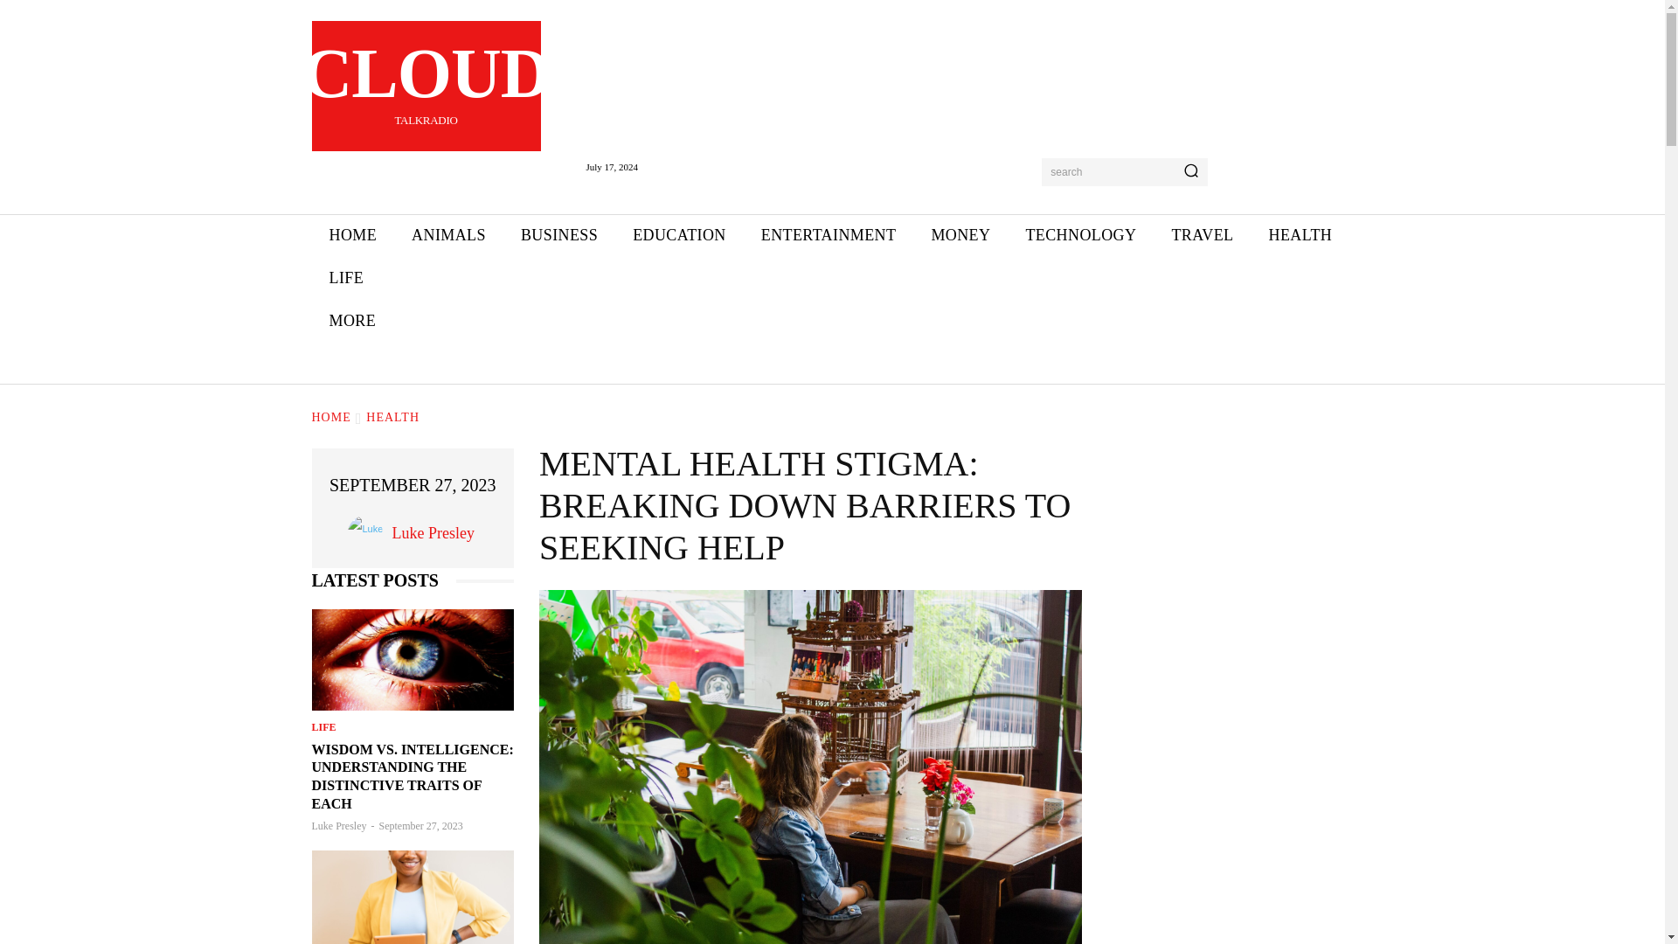 The width and height of the screenshot is (1678, 944). I want to click on EDUCATION, so click(352, 235).